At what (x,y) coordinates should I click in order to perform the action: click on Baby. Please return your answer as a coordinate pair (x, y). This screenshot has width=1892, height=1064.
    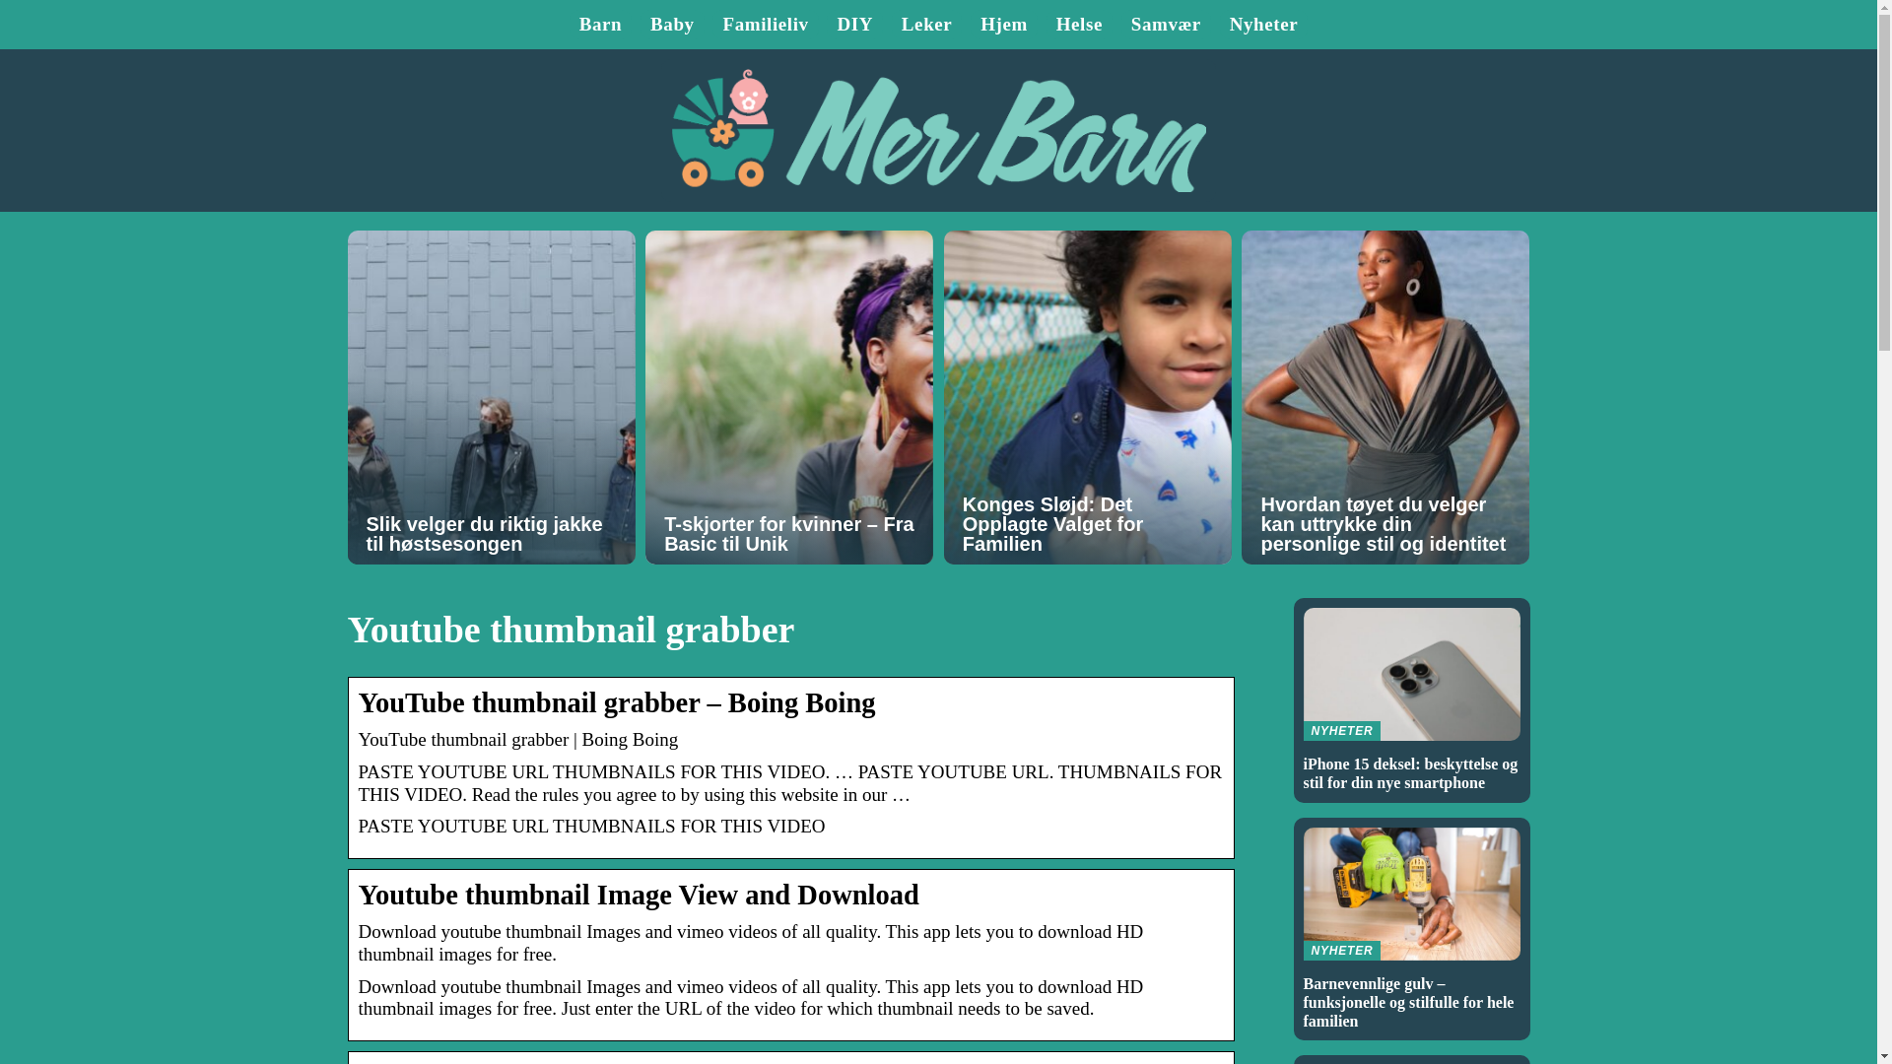
    Looking at the image, I should click on (672, 24).